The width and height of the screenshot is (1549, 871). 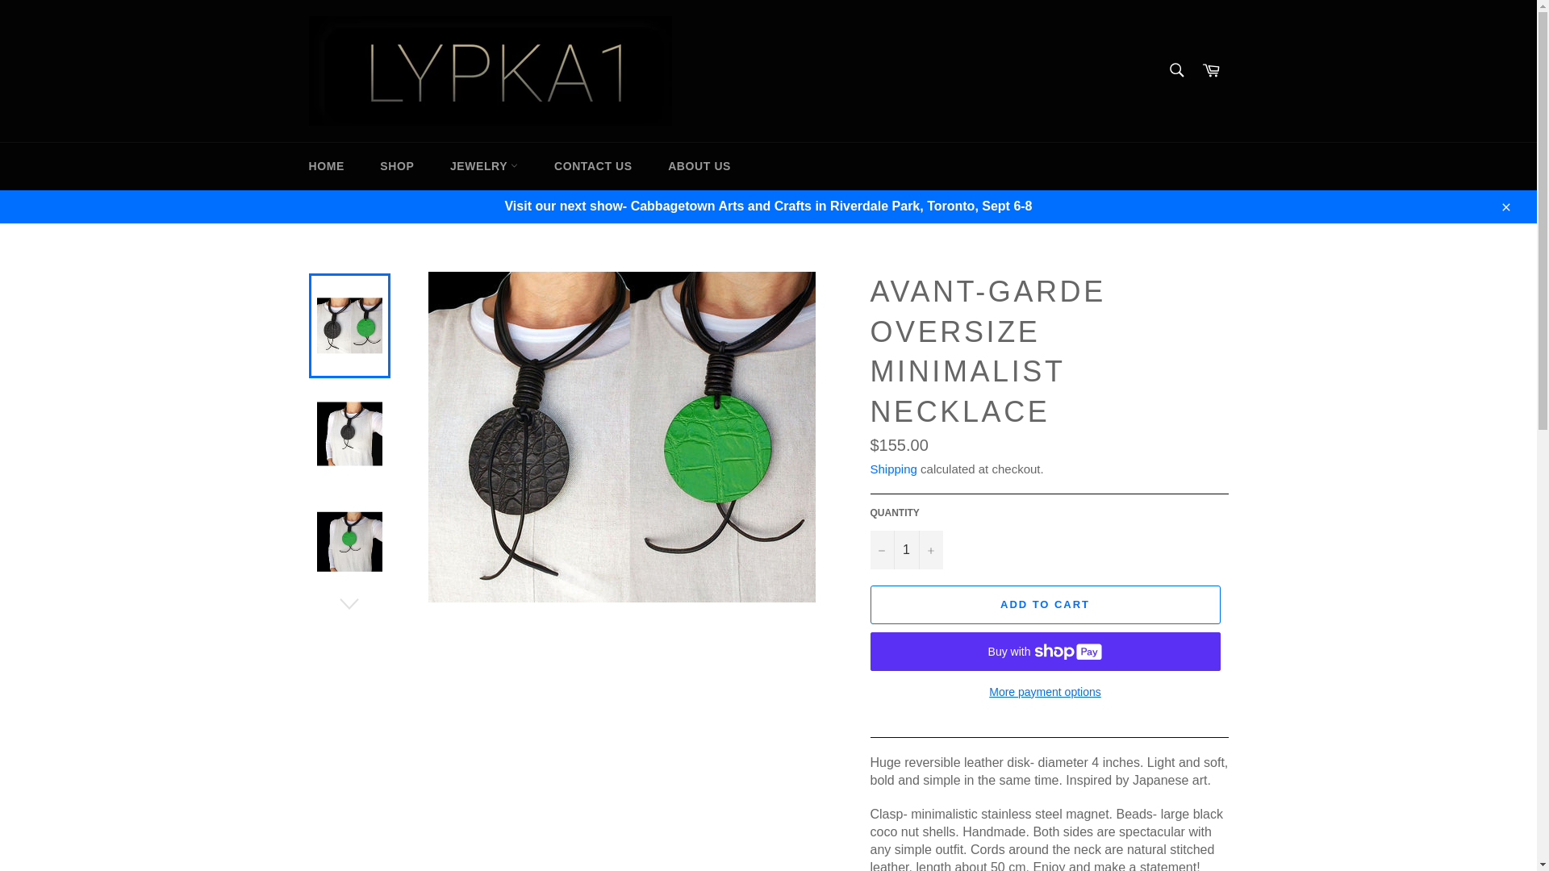 I want to click on JEWELRY, so click(x=484, y=166).